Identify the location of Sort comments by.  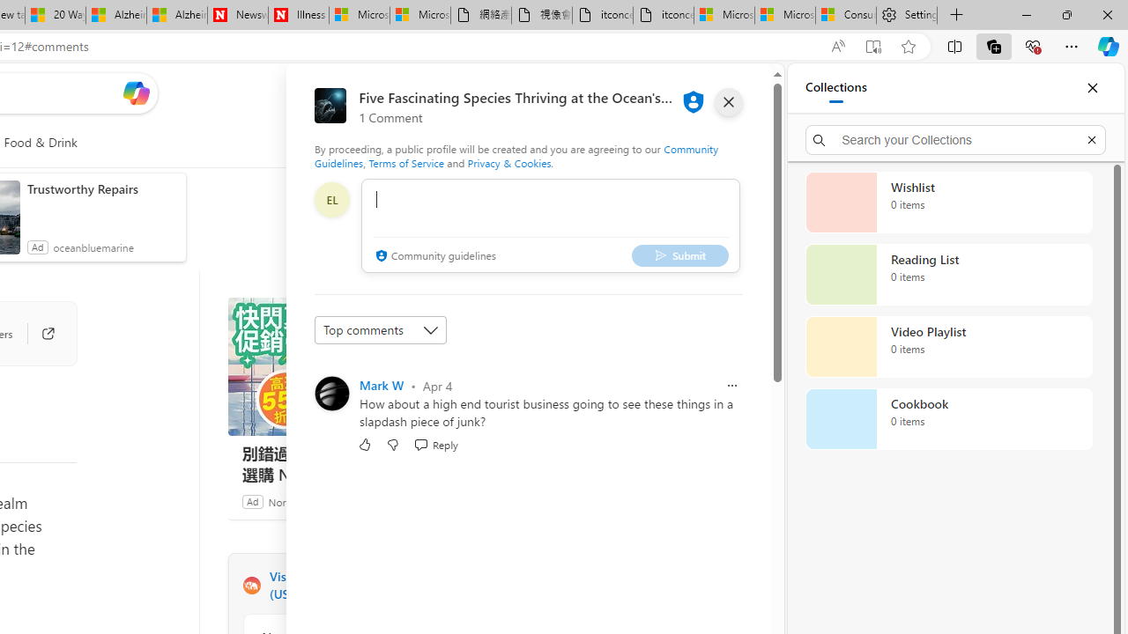
(381, 329).